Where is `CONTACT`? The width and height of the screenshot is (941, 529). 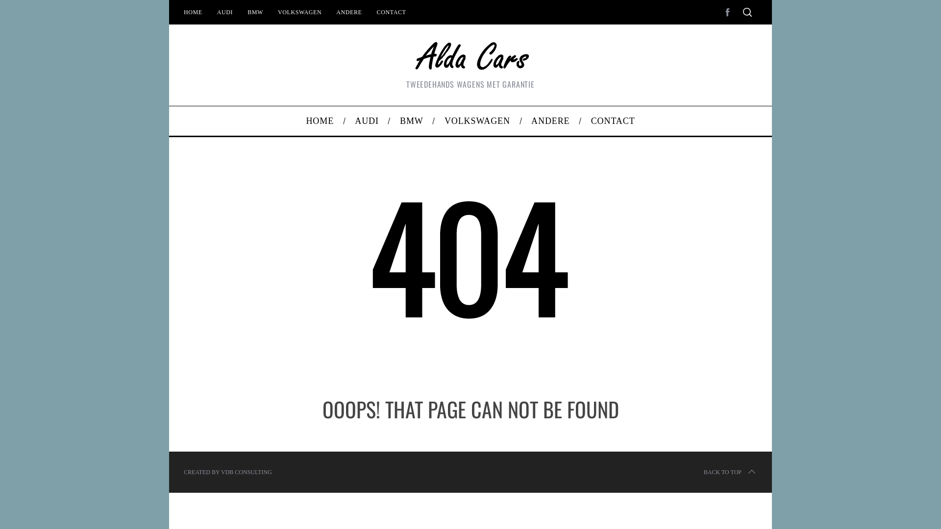 CONTACT is located at coordinates (613, 121).